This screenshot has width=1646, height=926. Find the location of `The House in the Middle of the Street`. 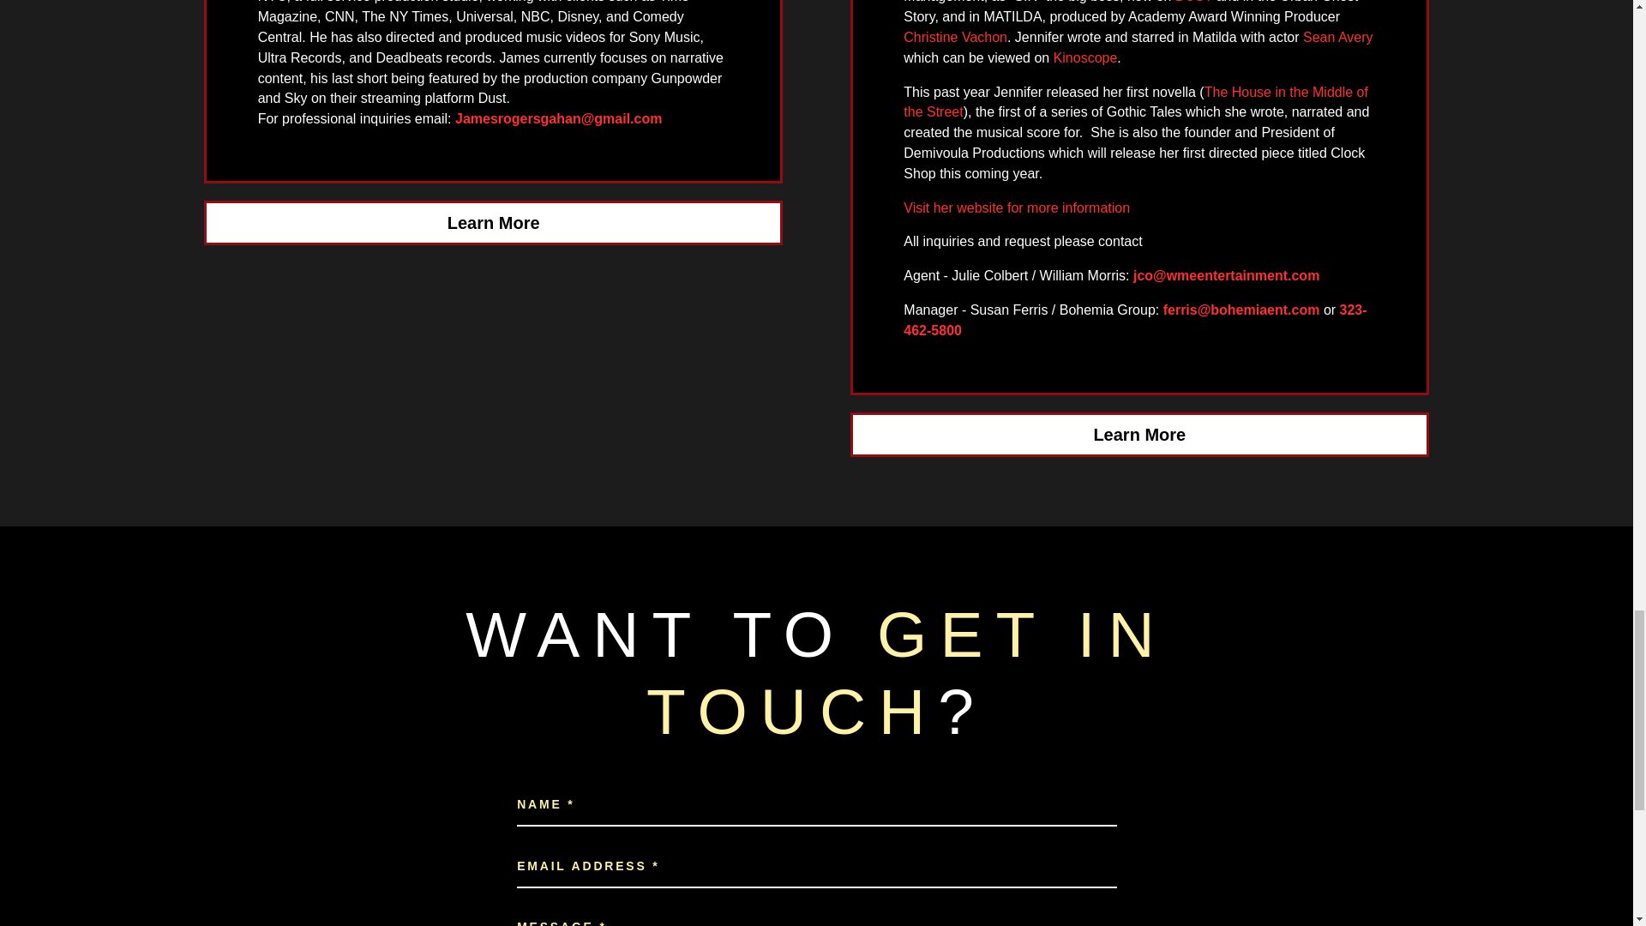

The House in the Middle of the Street is located at coordinates (1135, 103).